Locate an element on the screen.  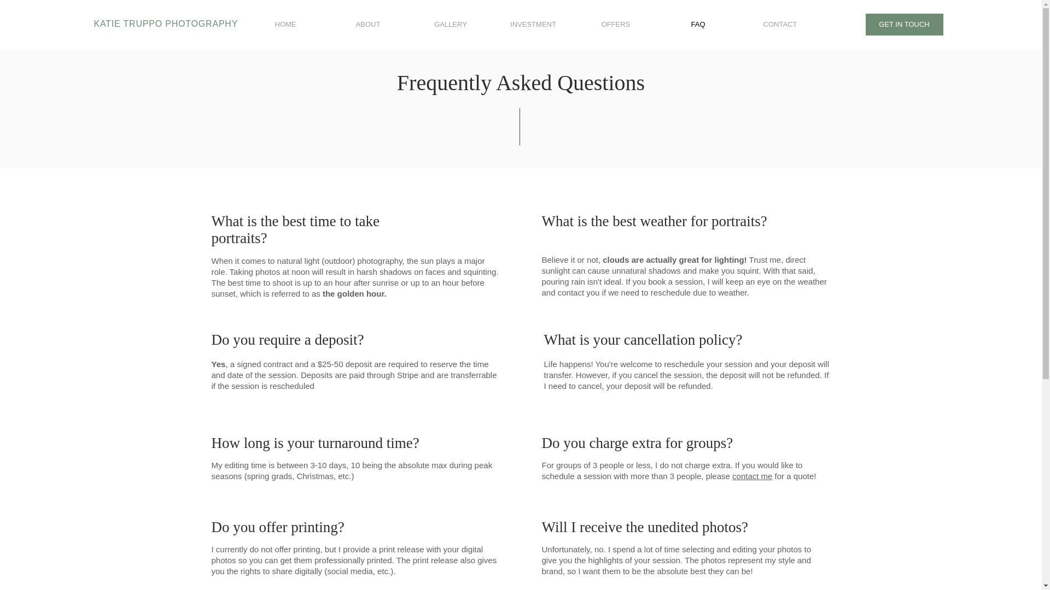
CONTACT is located at coordinates (779, 24).